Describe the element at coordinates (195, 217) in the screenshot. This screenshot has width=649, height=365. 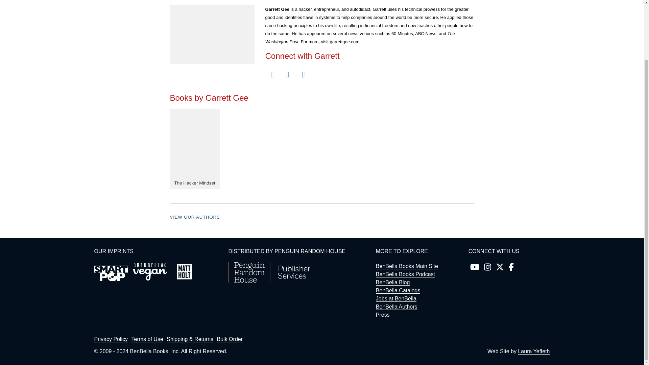
I see `VIEW OUR AUTHORS` at that location.